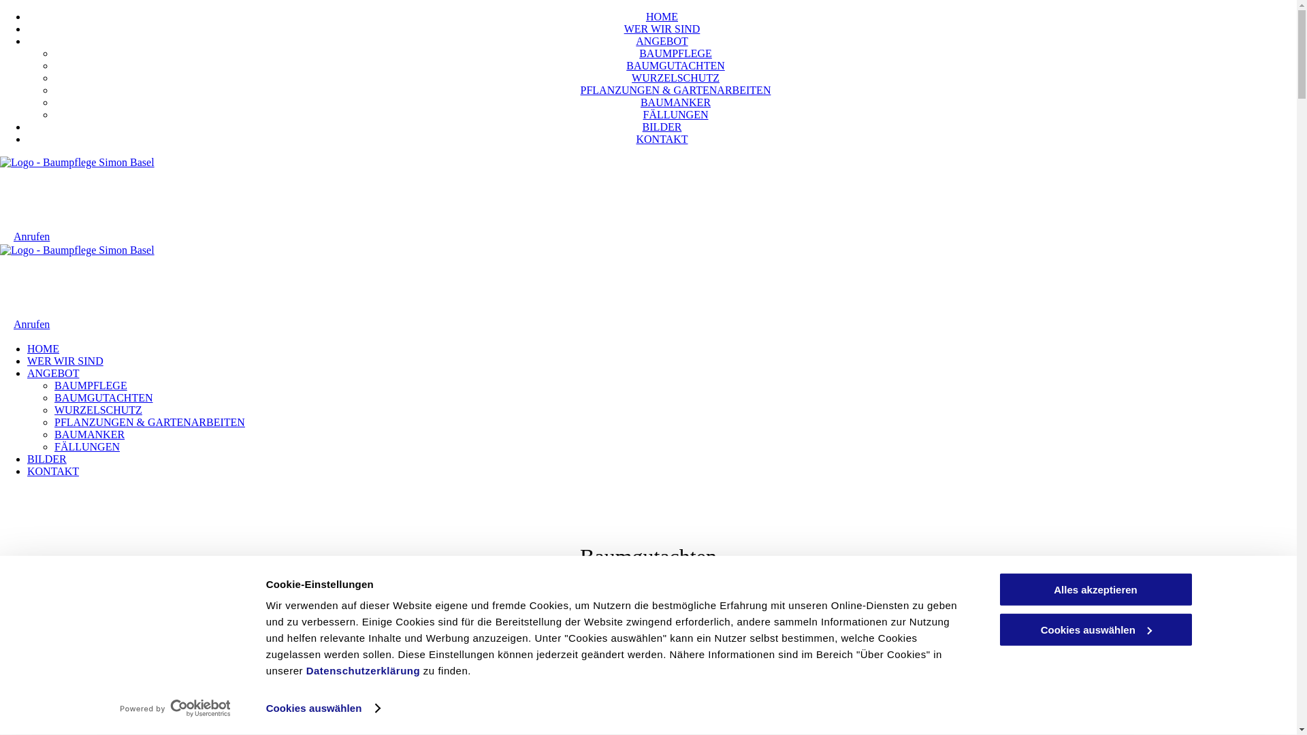  What do you see at coordinates (53, 471) in the screenshot?
I see `KONTAKT` at bounding box center [53, 471].